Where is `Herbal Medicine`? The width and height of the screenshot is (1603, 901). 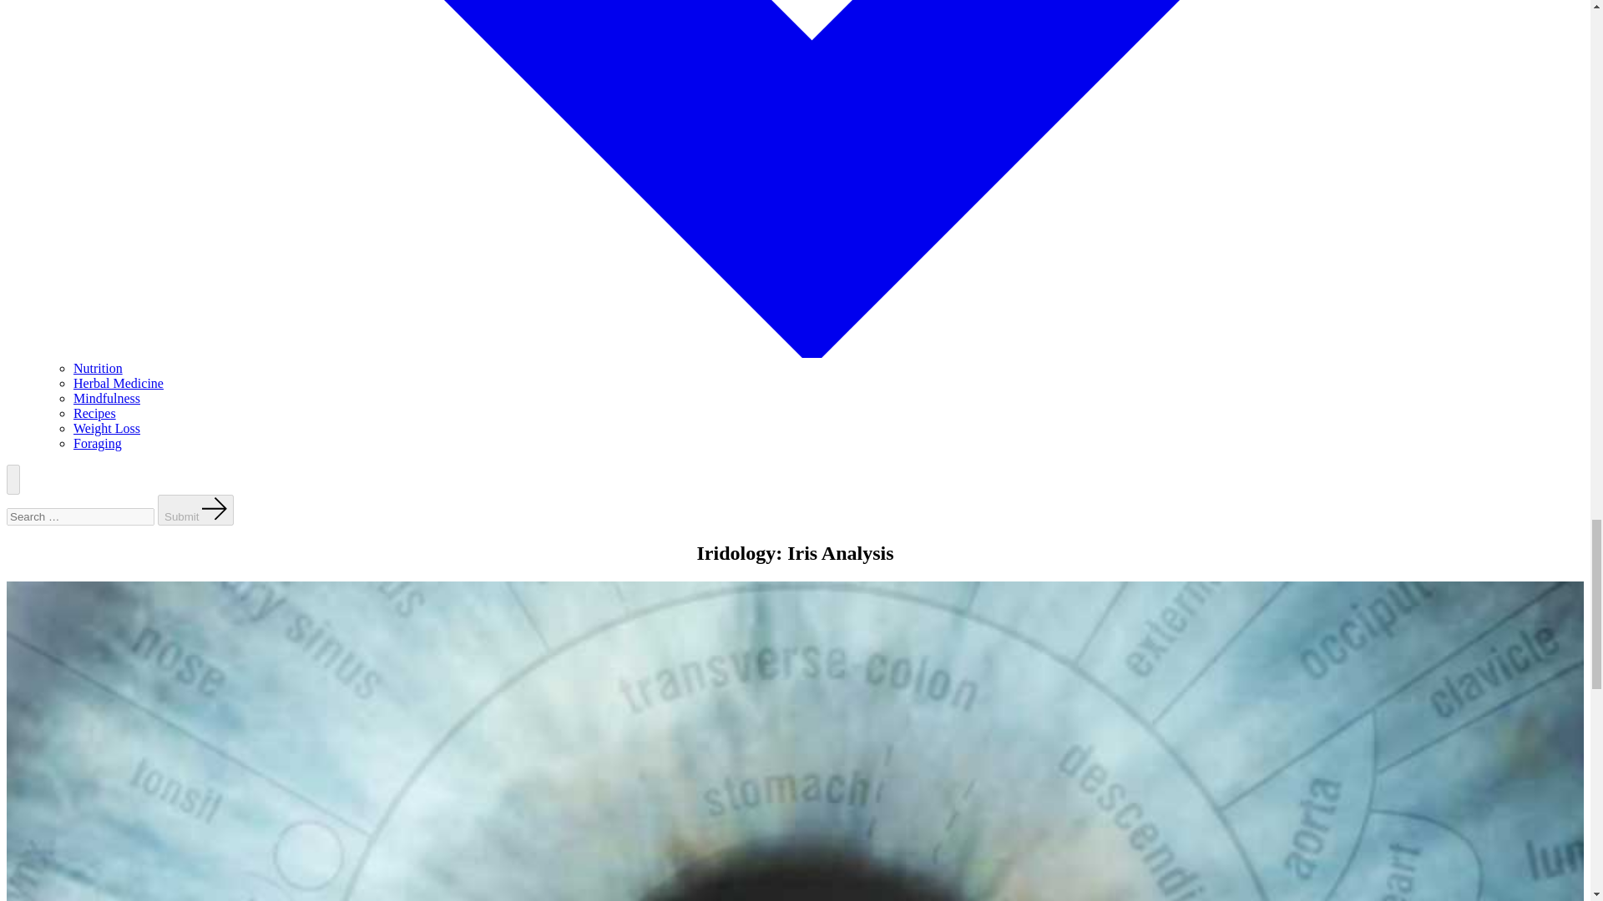
Herbal Medicine is located at coordinates (119, 383).